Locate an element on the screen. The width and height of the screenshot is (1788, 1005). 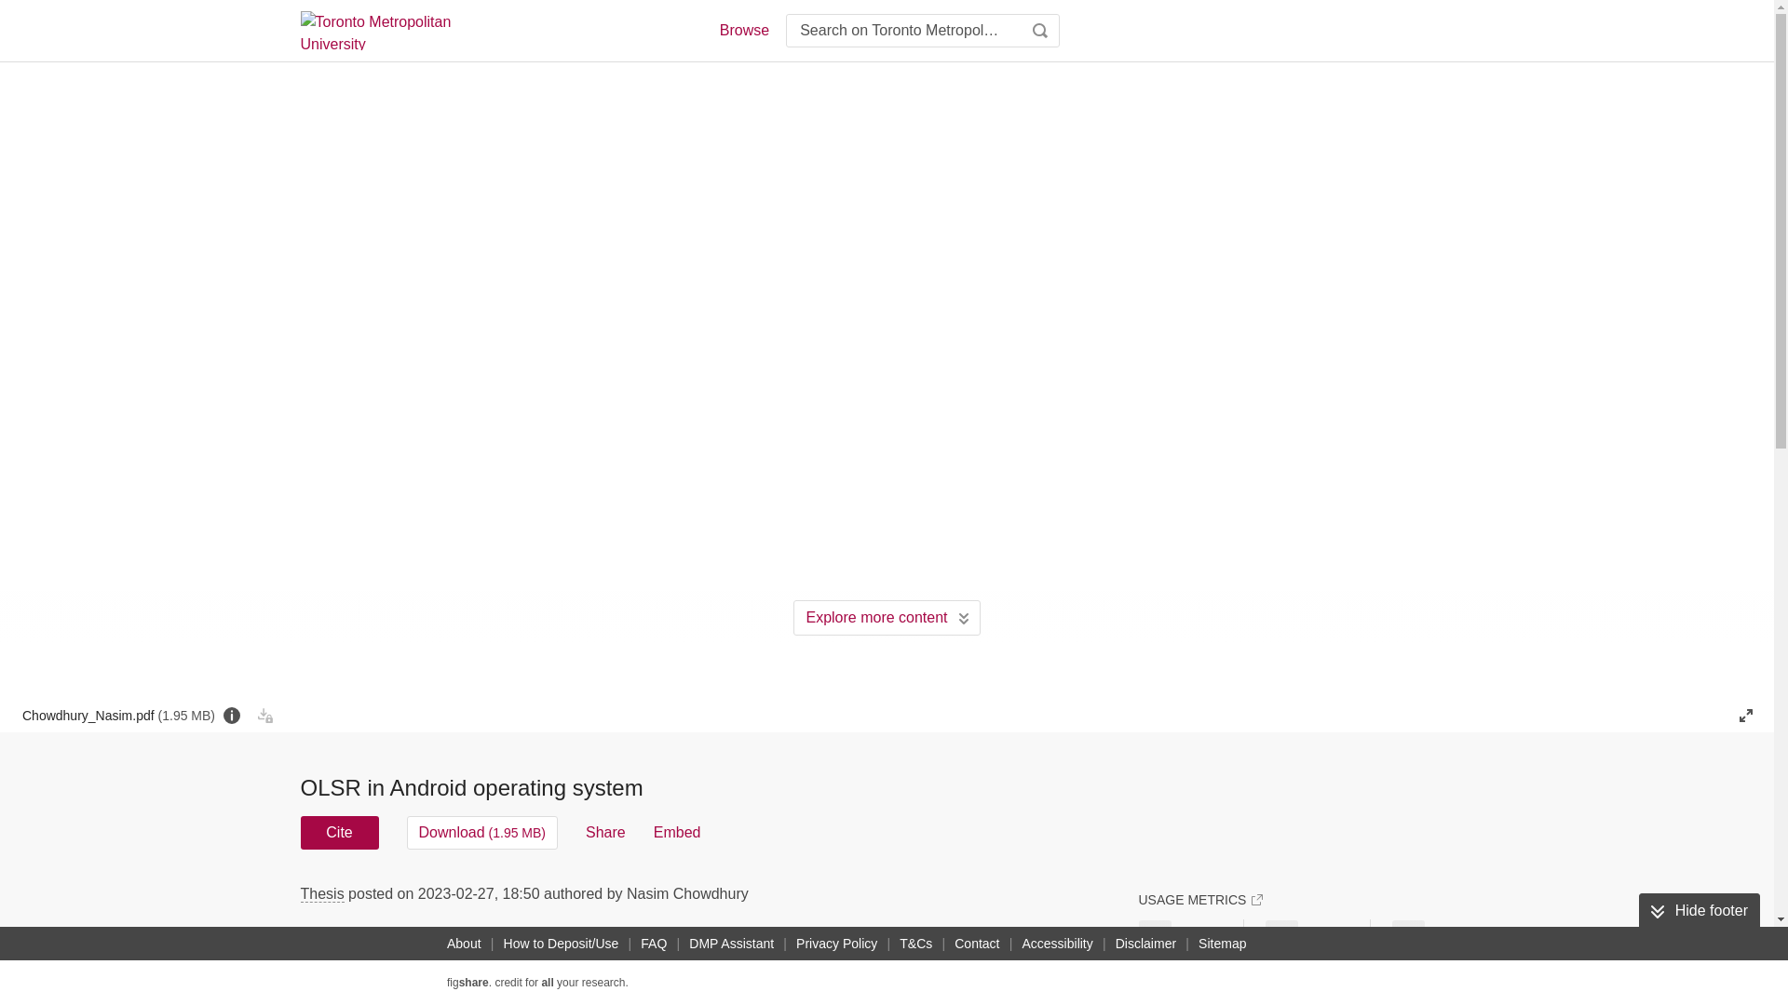
Sitemap is located at coordinates (1222, 944).